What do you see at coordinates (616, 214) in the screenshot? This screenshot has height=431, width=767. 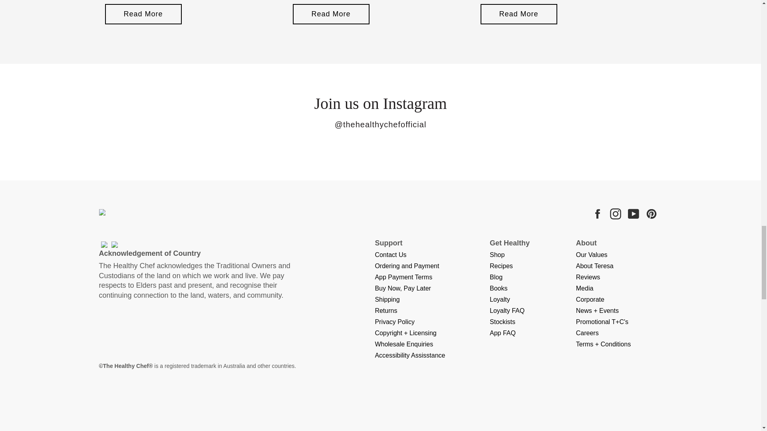 I see `The Healthy Chef on Instagram` at bounding box center [616, 214].